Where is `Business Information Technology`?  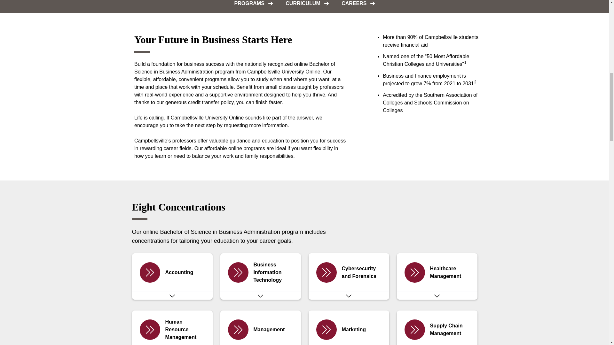
Business Information Technology is located at coordinates (260, 272).